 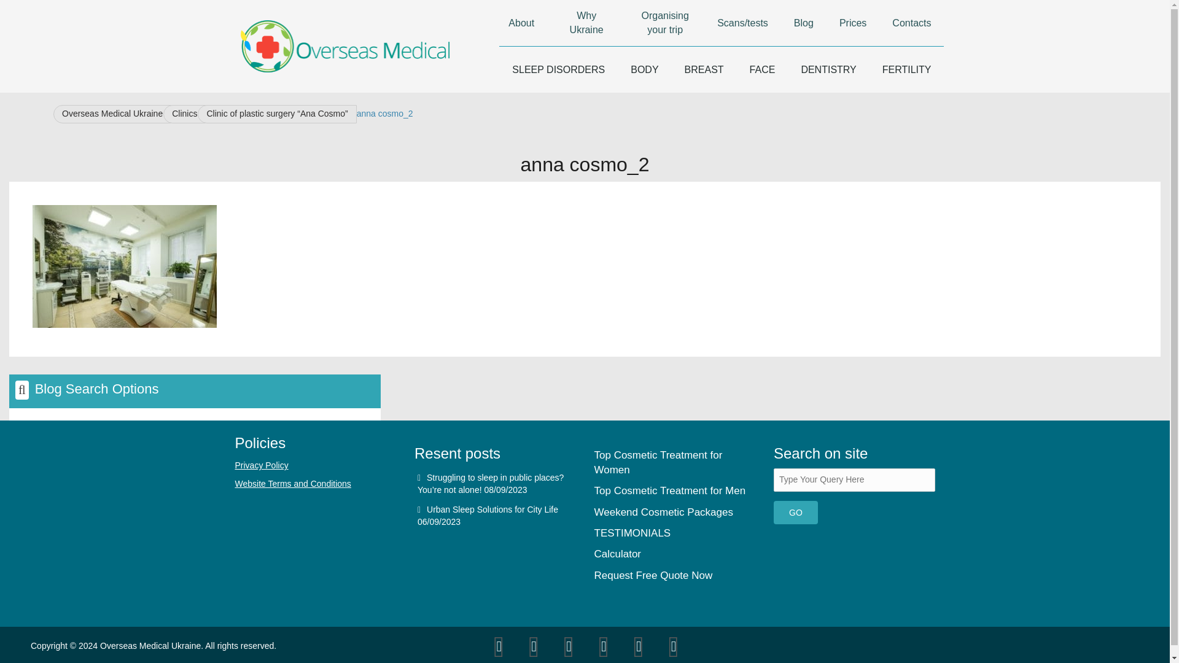 What do you see at coordinates (644, 69) in the screenshot?
I see `BODY` at bounding box center [644, 69].